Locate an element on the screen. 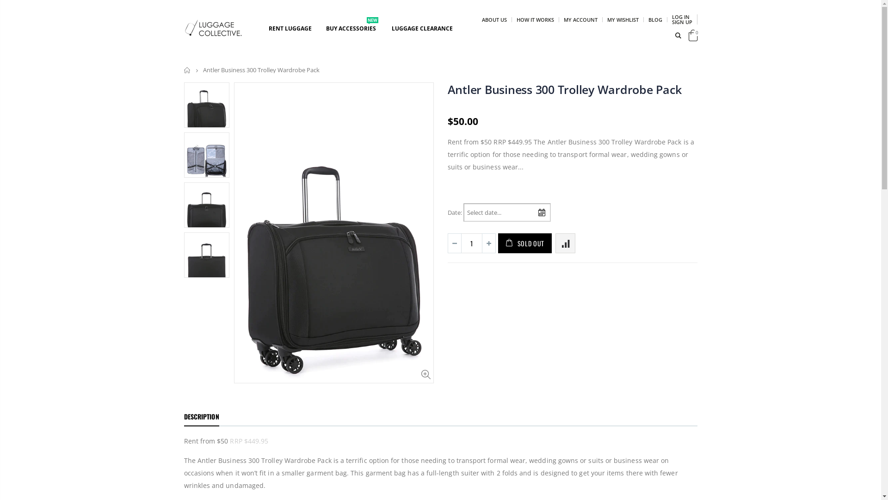 Image resolution: width=888 pixels, height=500 pixels. SOLD OUT is located at coordinates (524, 244).